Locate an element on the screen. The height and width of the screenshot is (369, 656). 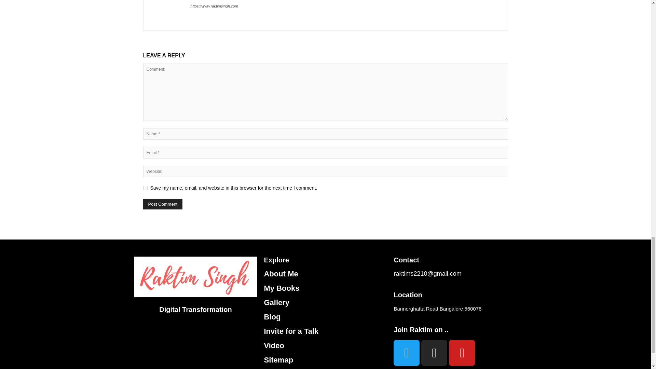
Post Comment is located at coordinates (163, 204).